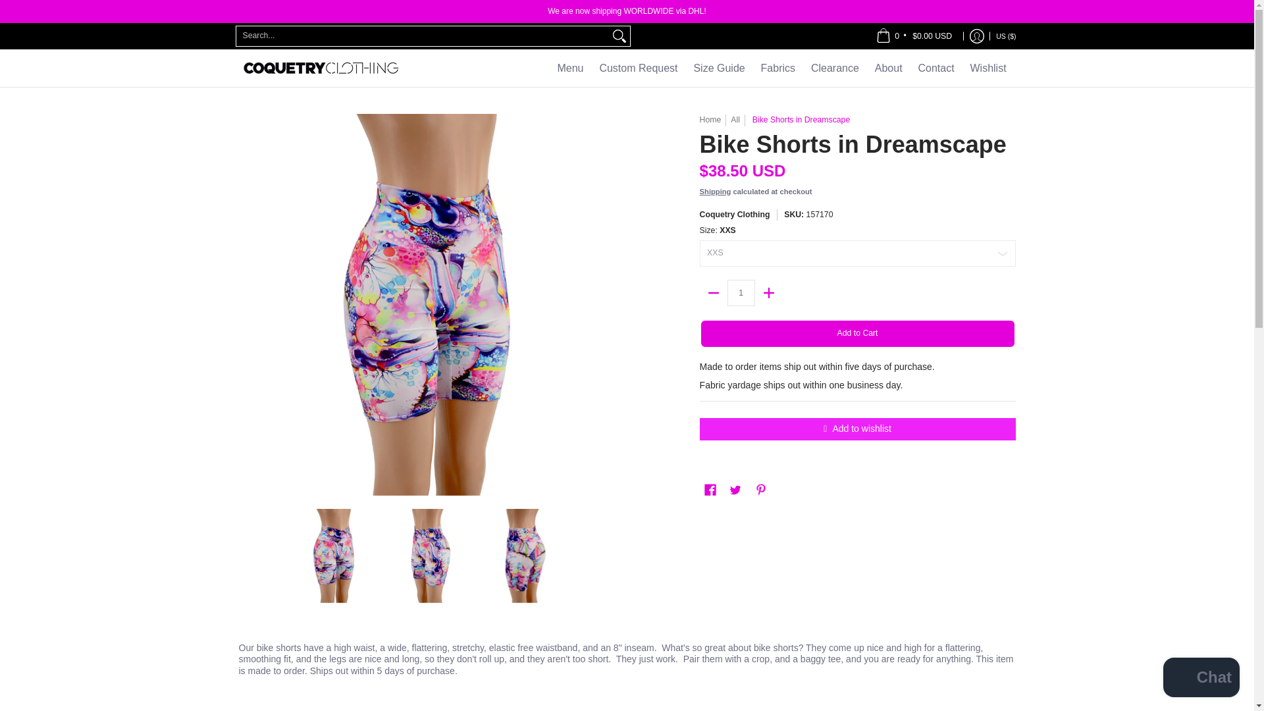  I want to click on CA, so click(927, 3).